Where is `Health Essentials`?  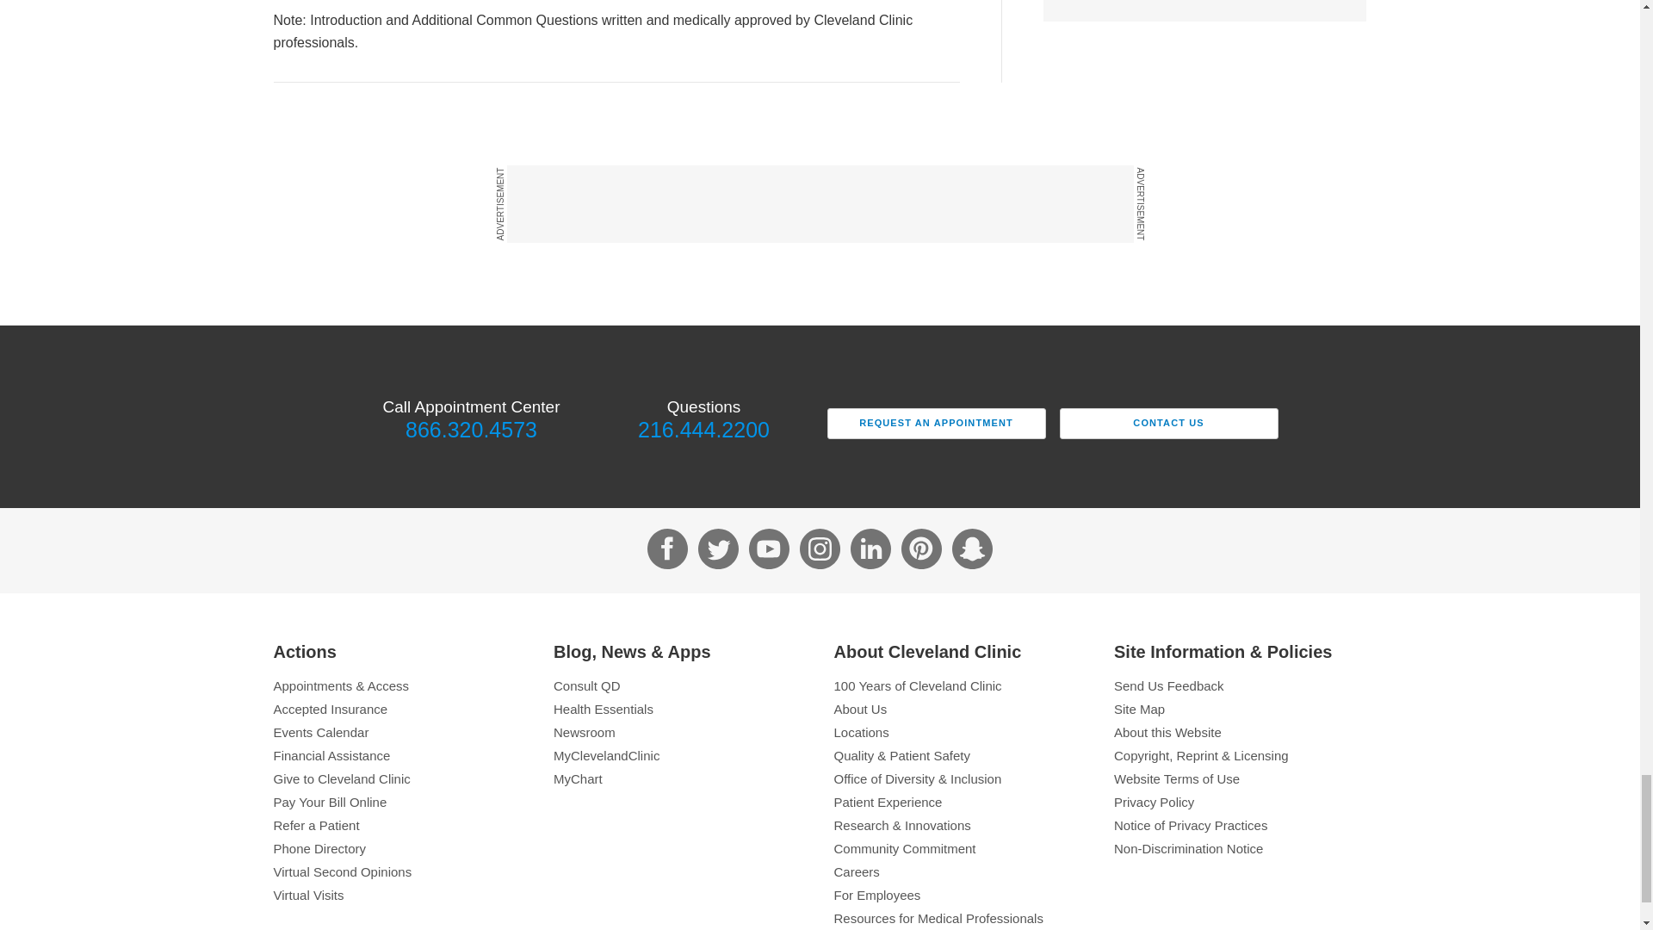 Health Essentials is located at coordinates (680, 709).